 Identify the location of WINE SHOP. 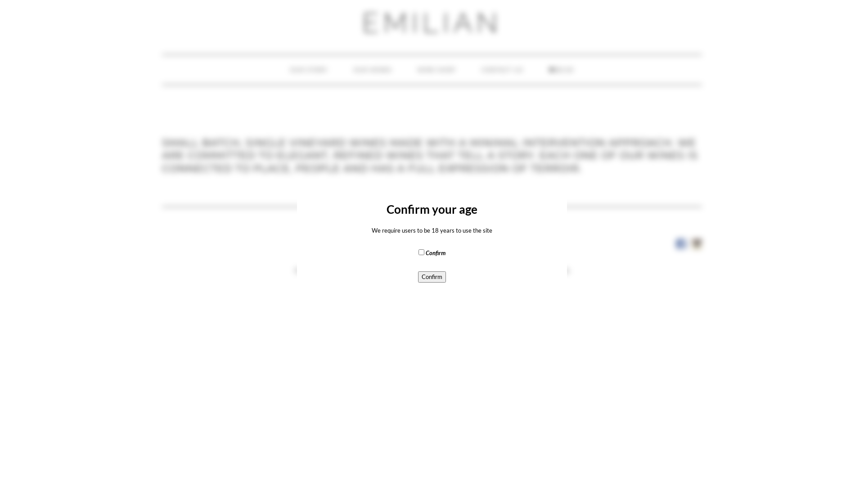
(436, 70).